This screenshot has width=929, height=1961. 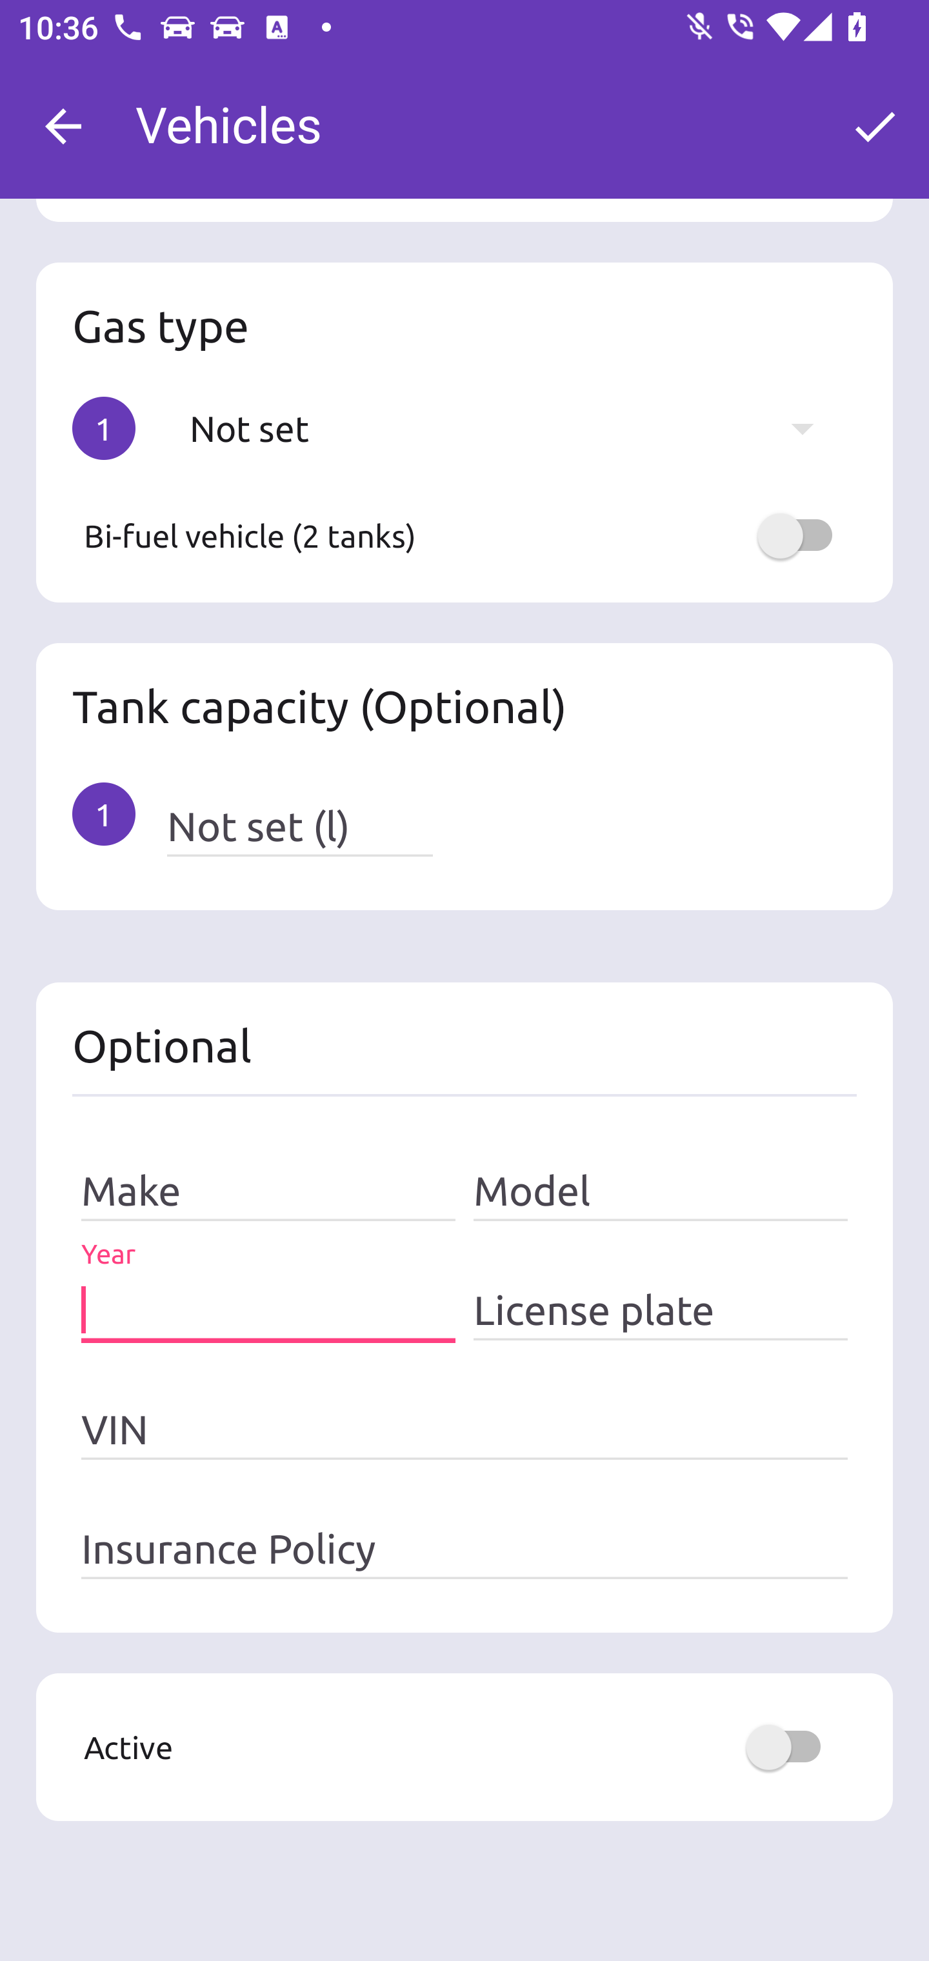 I want to click on Navigate up, so click(x=63, y=126).